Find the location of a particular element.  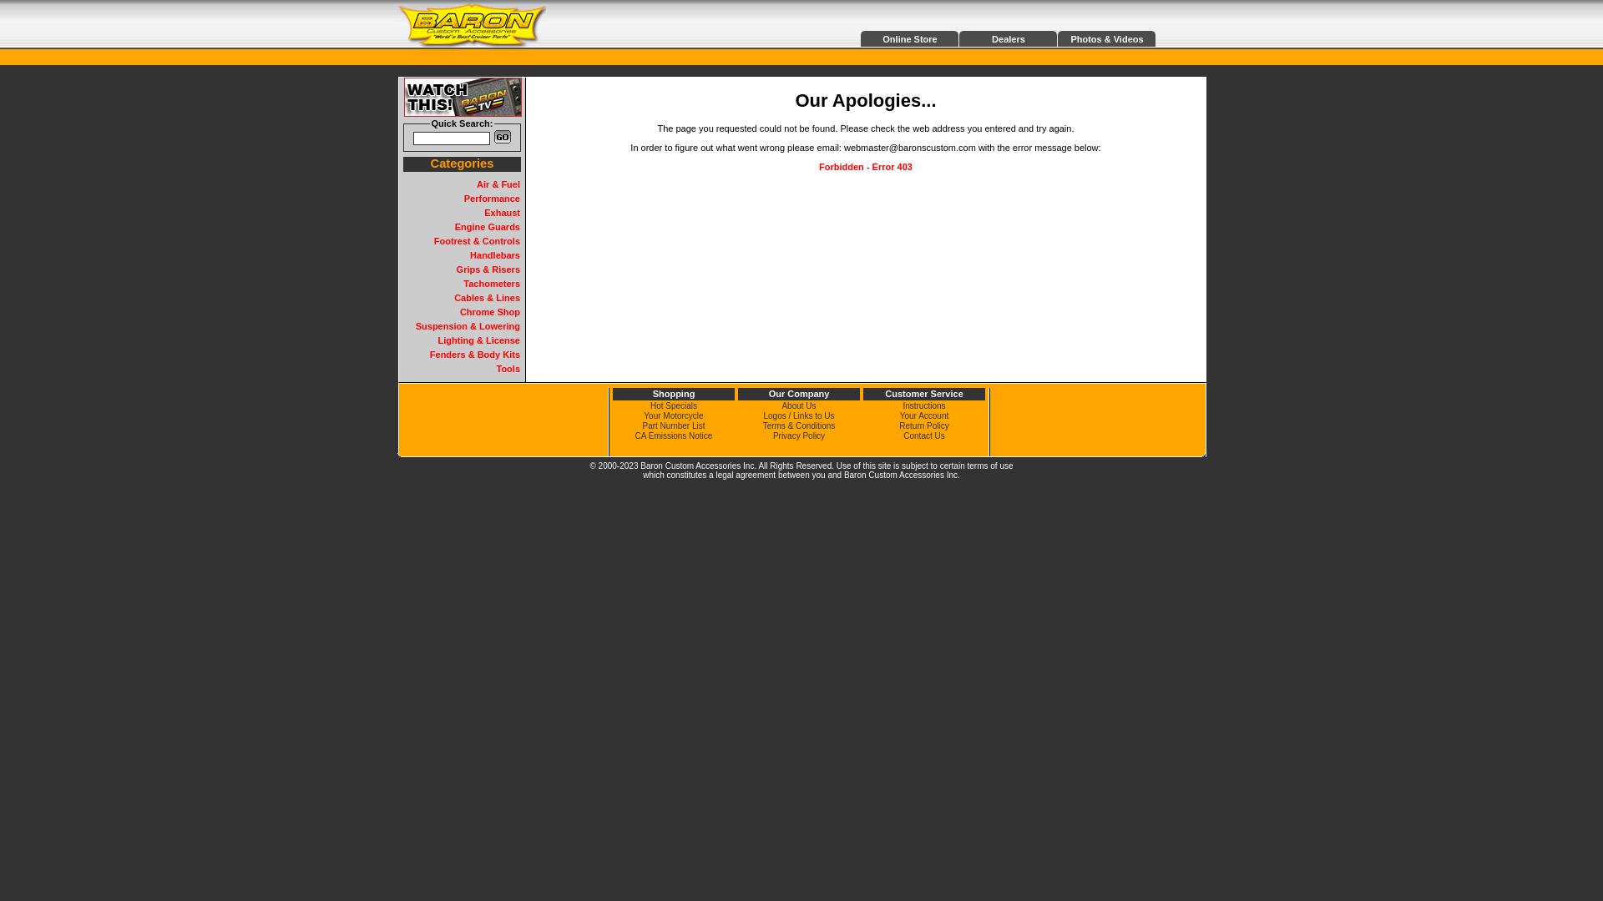

Your Motorcycle is located at coordinates (673, 415).